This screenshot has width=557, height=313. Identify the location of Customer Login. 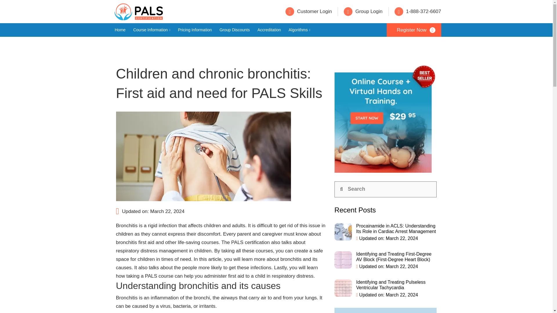
(309, 12).